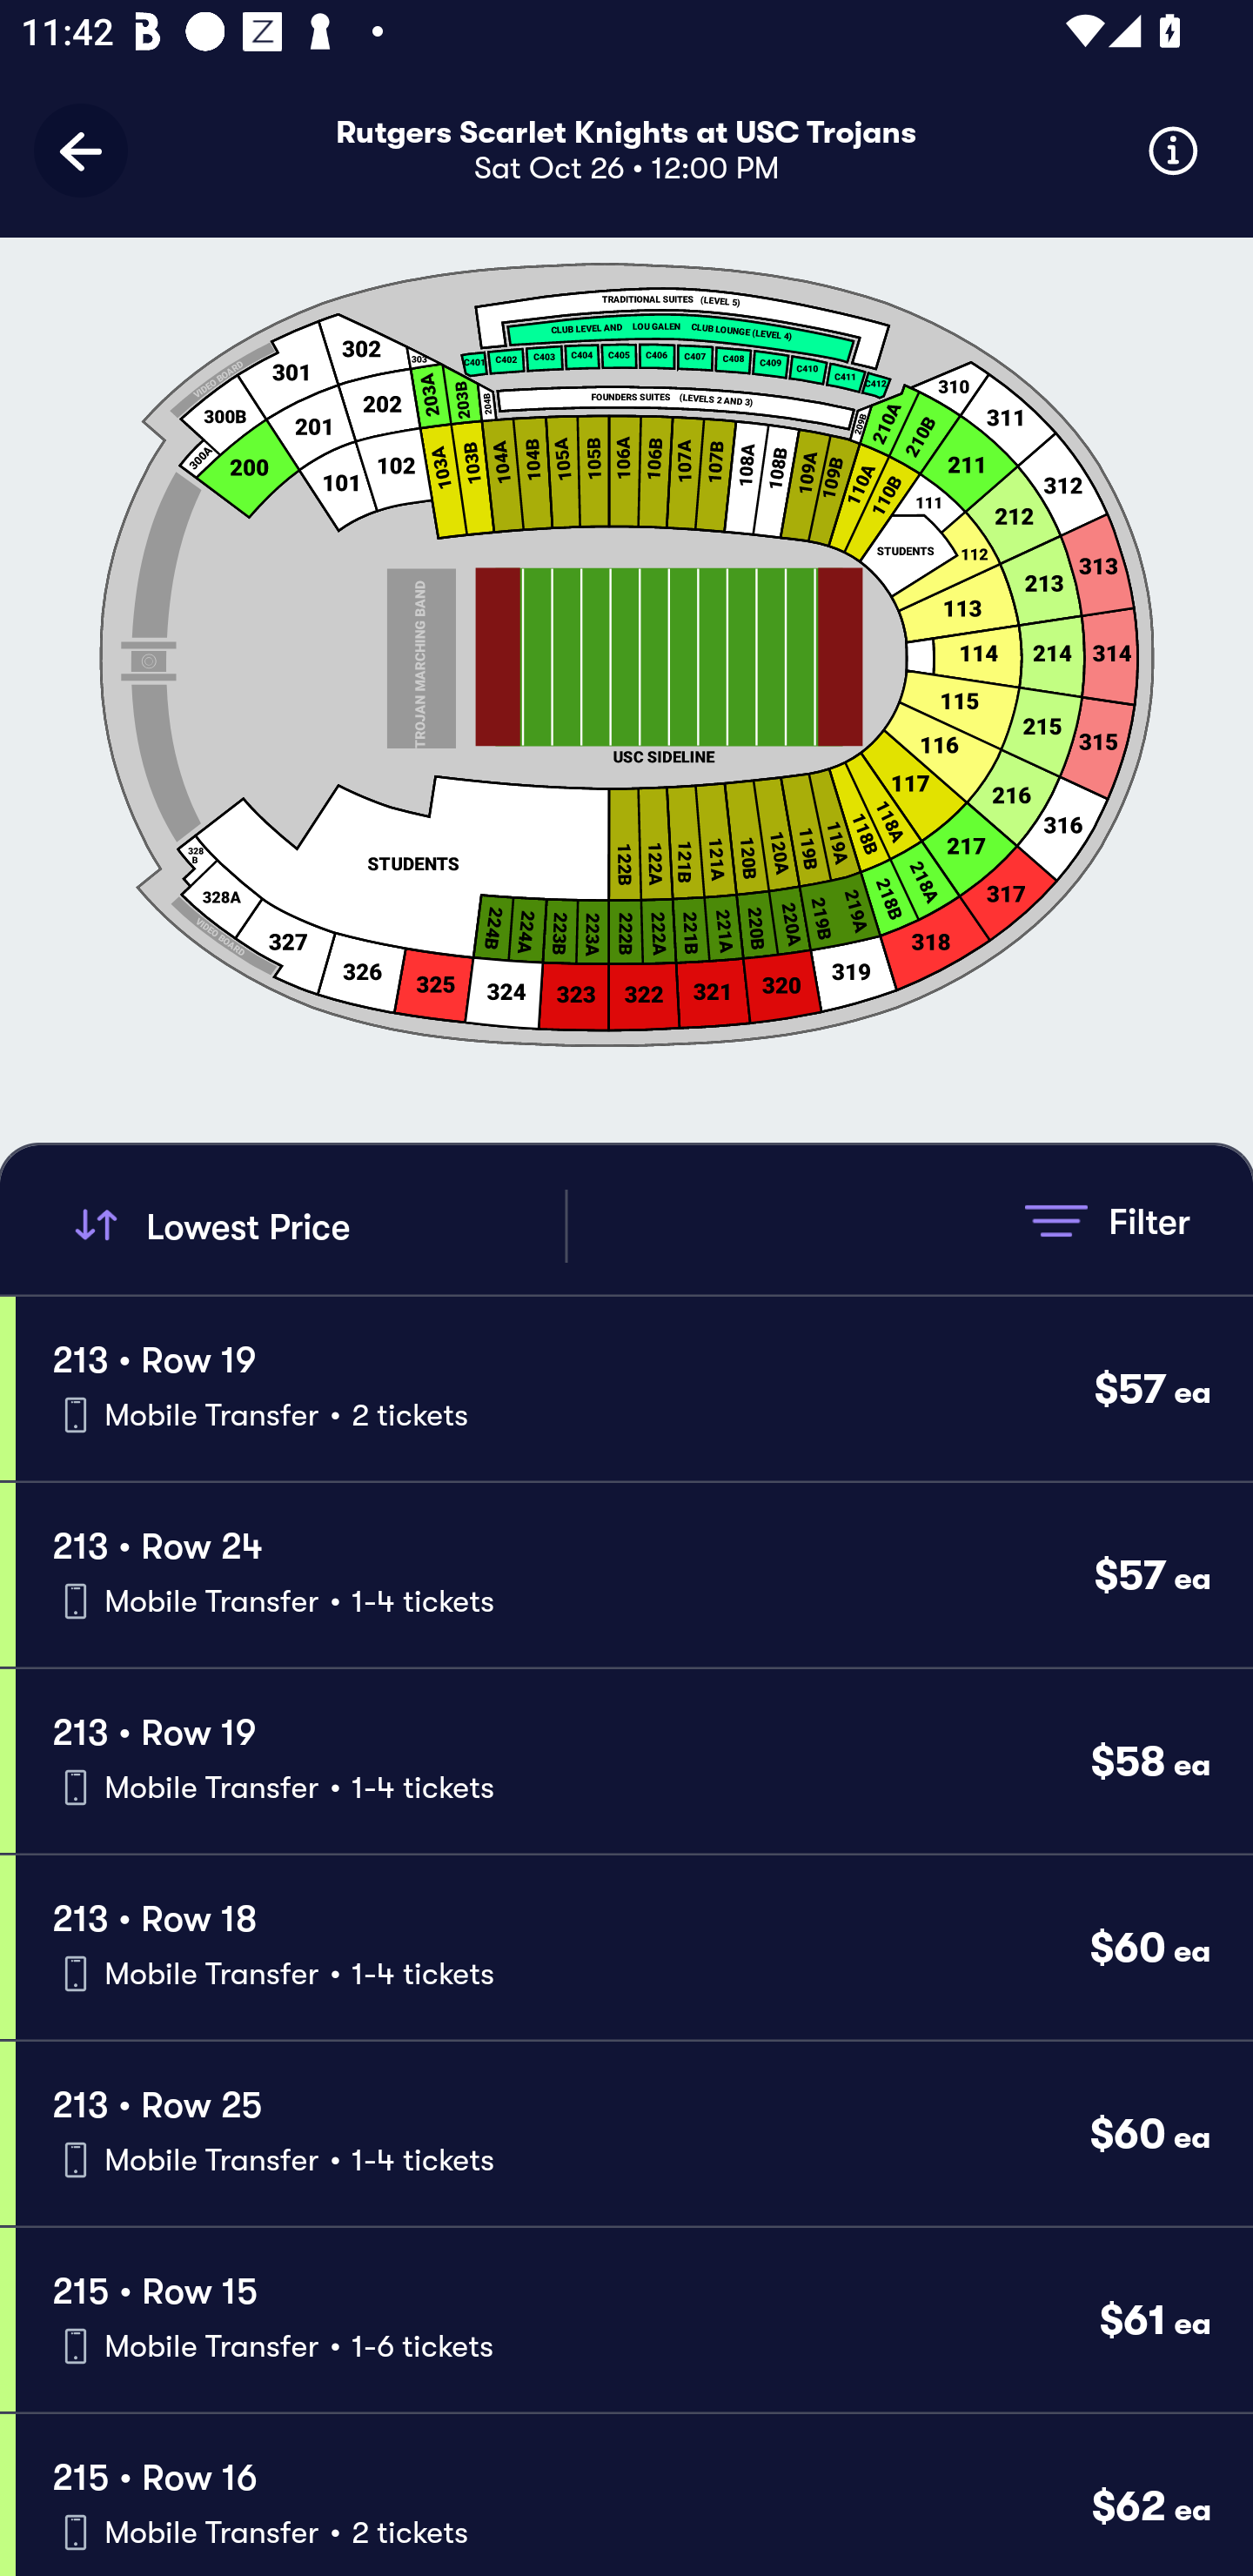 The width and height of the screenshot is (1253, 2576). Describe the element at coordinates (1107, 1220) in the screenshot. I see `Filter` at that location.